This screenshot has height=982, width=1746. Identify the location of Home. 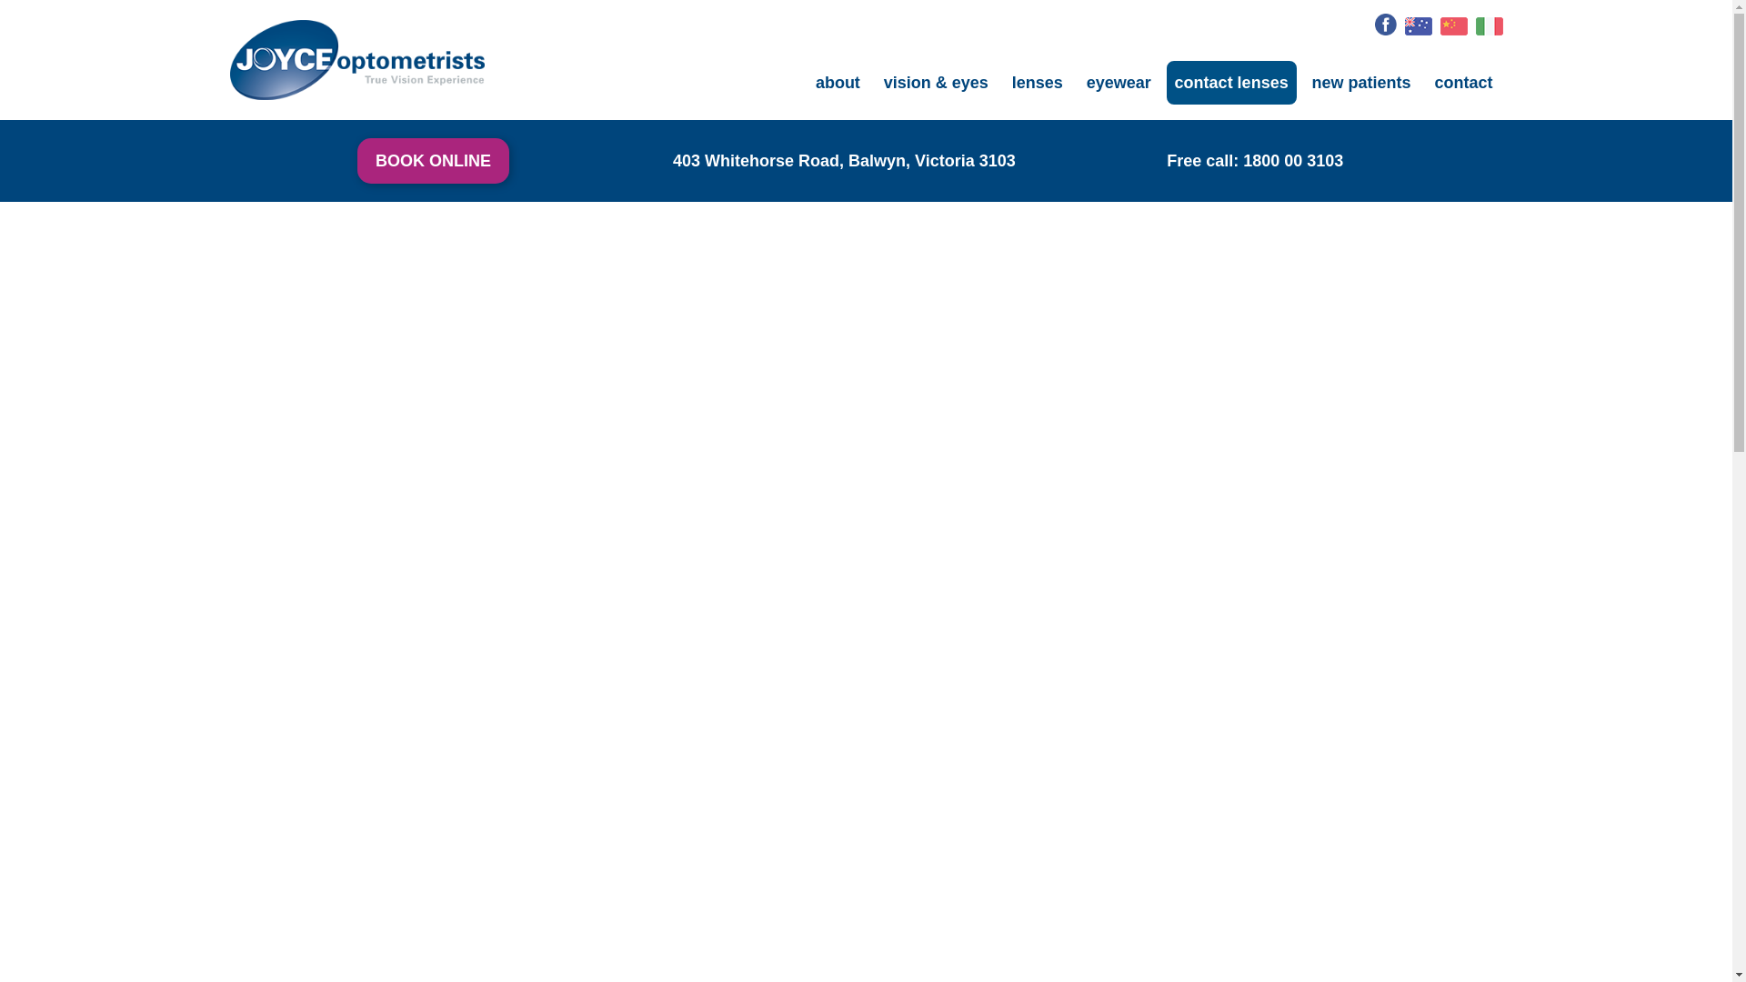
(792, 86).